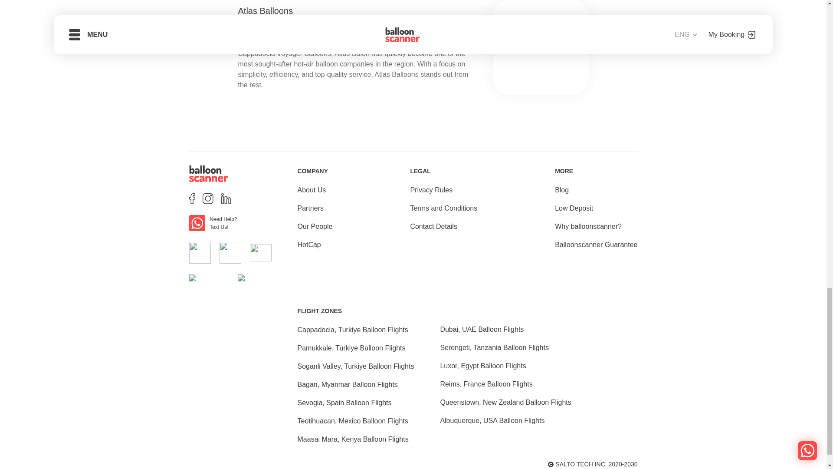  What do you see at coordinates (315, 226) in the screenshot?
I see `Our People` at bounding box center [315, 226].